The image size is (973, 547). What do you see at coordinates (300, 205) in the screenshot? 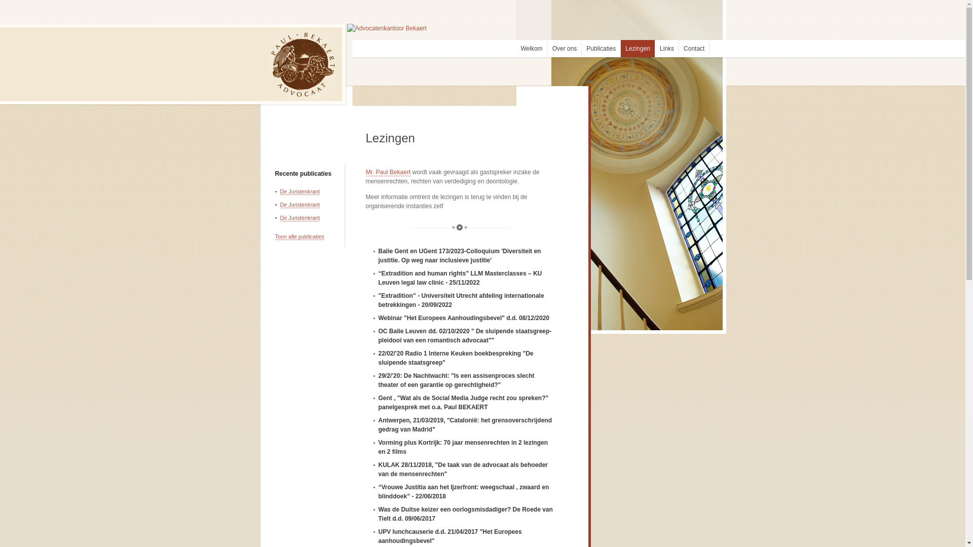
I see `De Juristenkrant` at bounding box center [300, 205].